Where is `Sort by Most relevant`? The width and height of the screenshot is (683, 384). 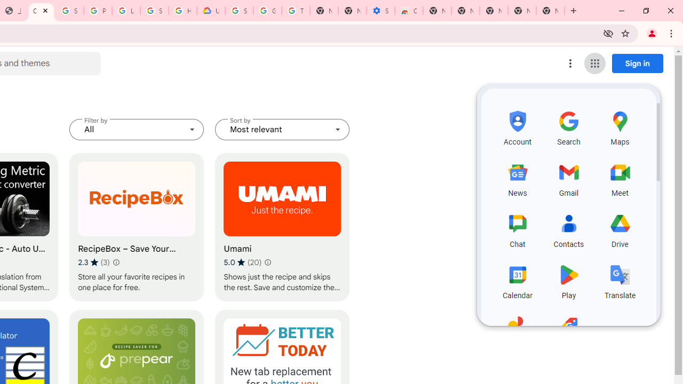 Sort by Most relevant is located at coordinates (282, 129).